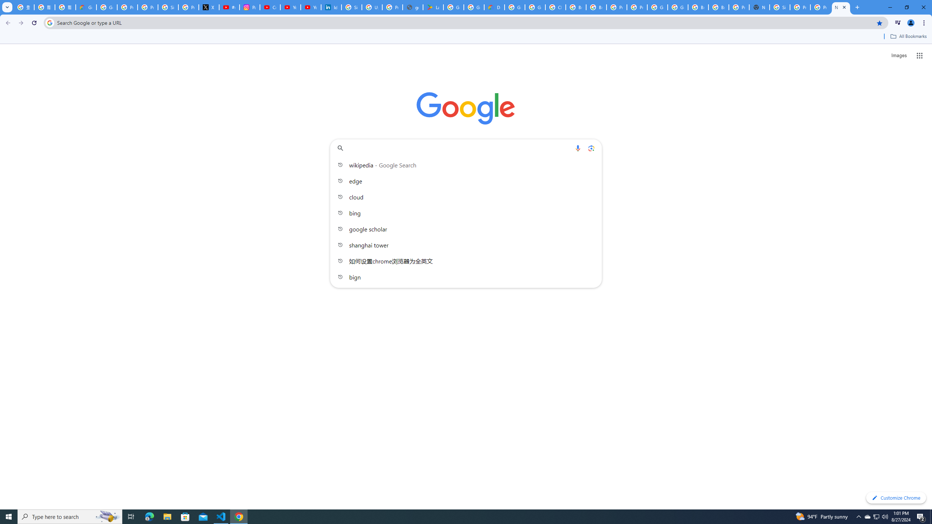  Describe the element at coordinates (466, 148) in the screenshot. I see `Search Google or type a URL` at that location.